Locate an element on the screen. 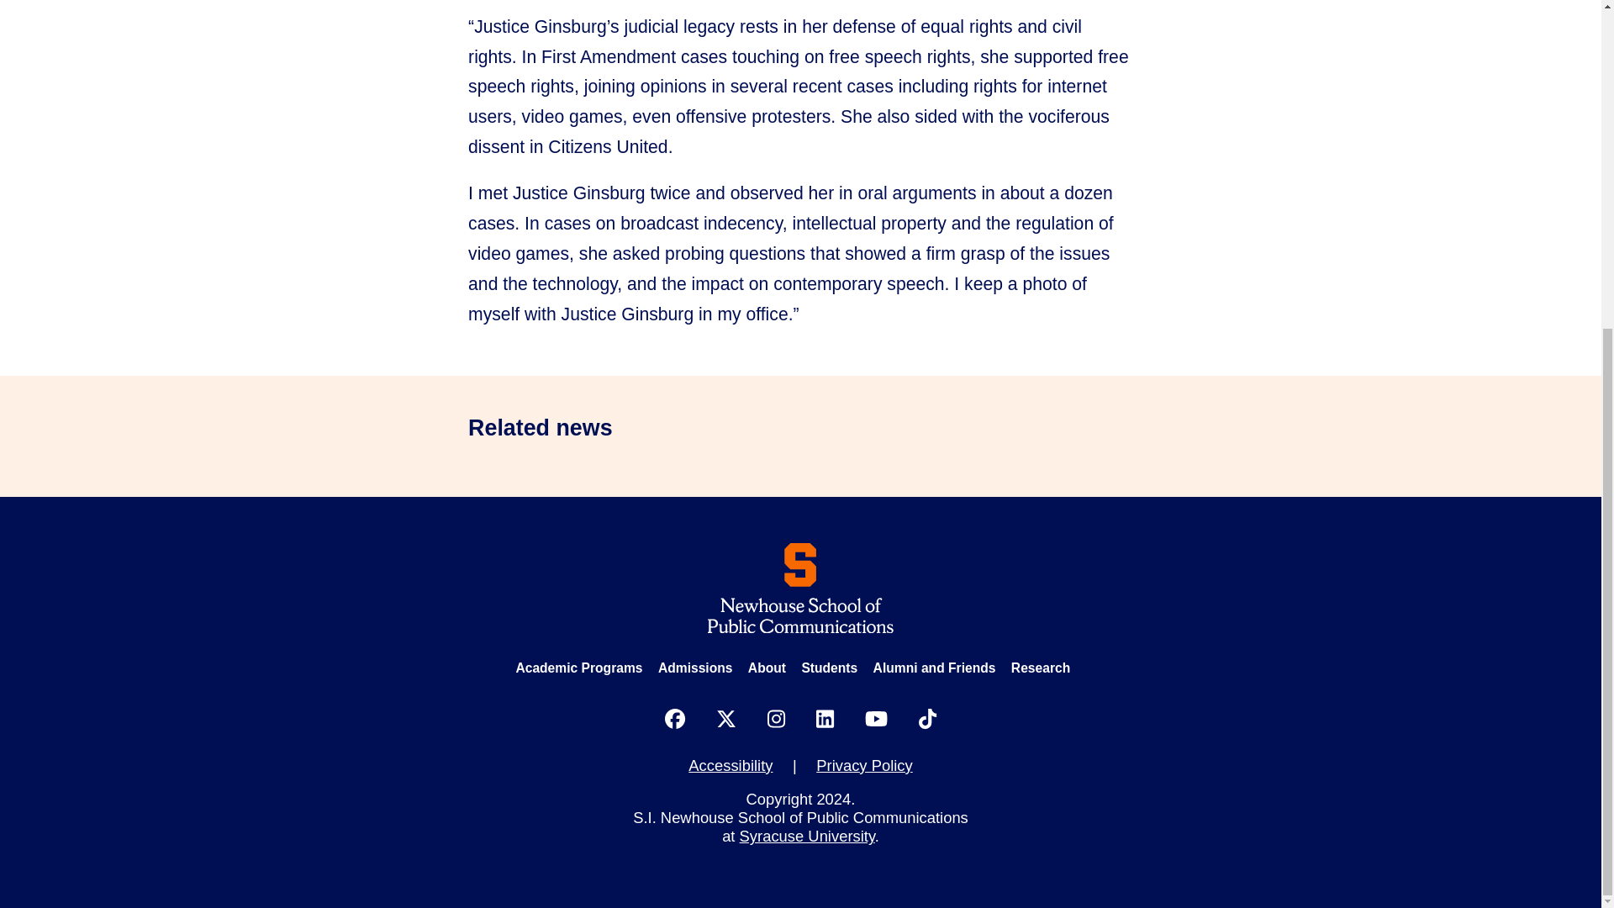  Research is located at coordinates (1041, 668).